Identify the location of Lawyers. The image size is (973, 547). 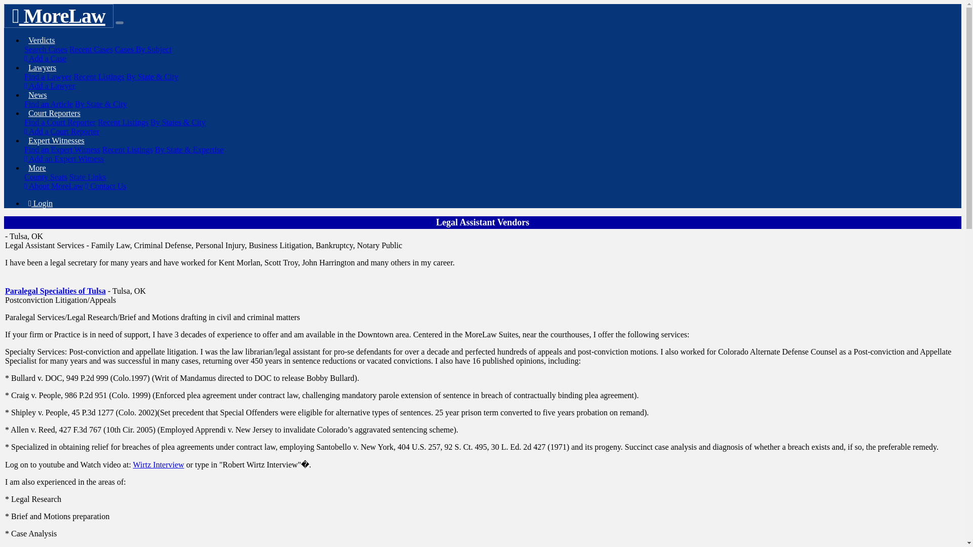
(43, 67).